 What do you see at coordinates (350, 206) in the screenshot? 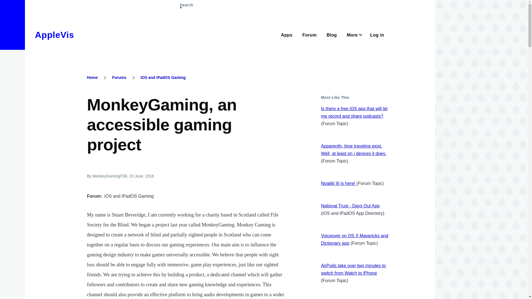
I see `National Trust - Days Out App` at bounding box center [350, 206].